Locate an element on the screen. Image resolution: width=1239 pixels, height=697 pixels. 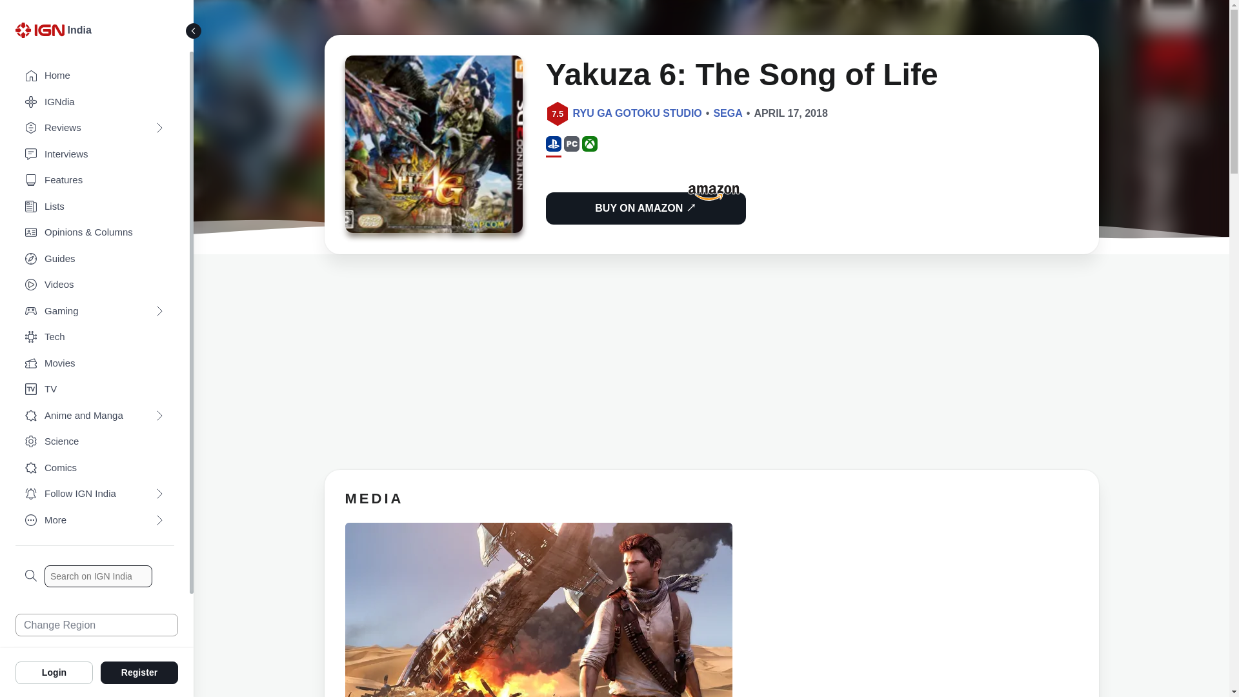
Science is located at coordinates (94, 441).